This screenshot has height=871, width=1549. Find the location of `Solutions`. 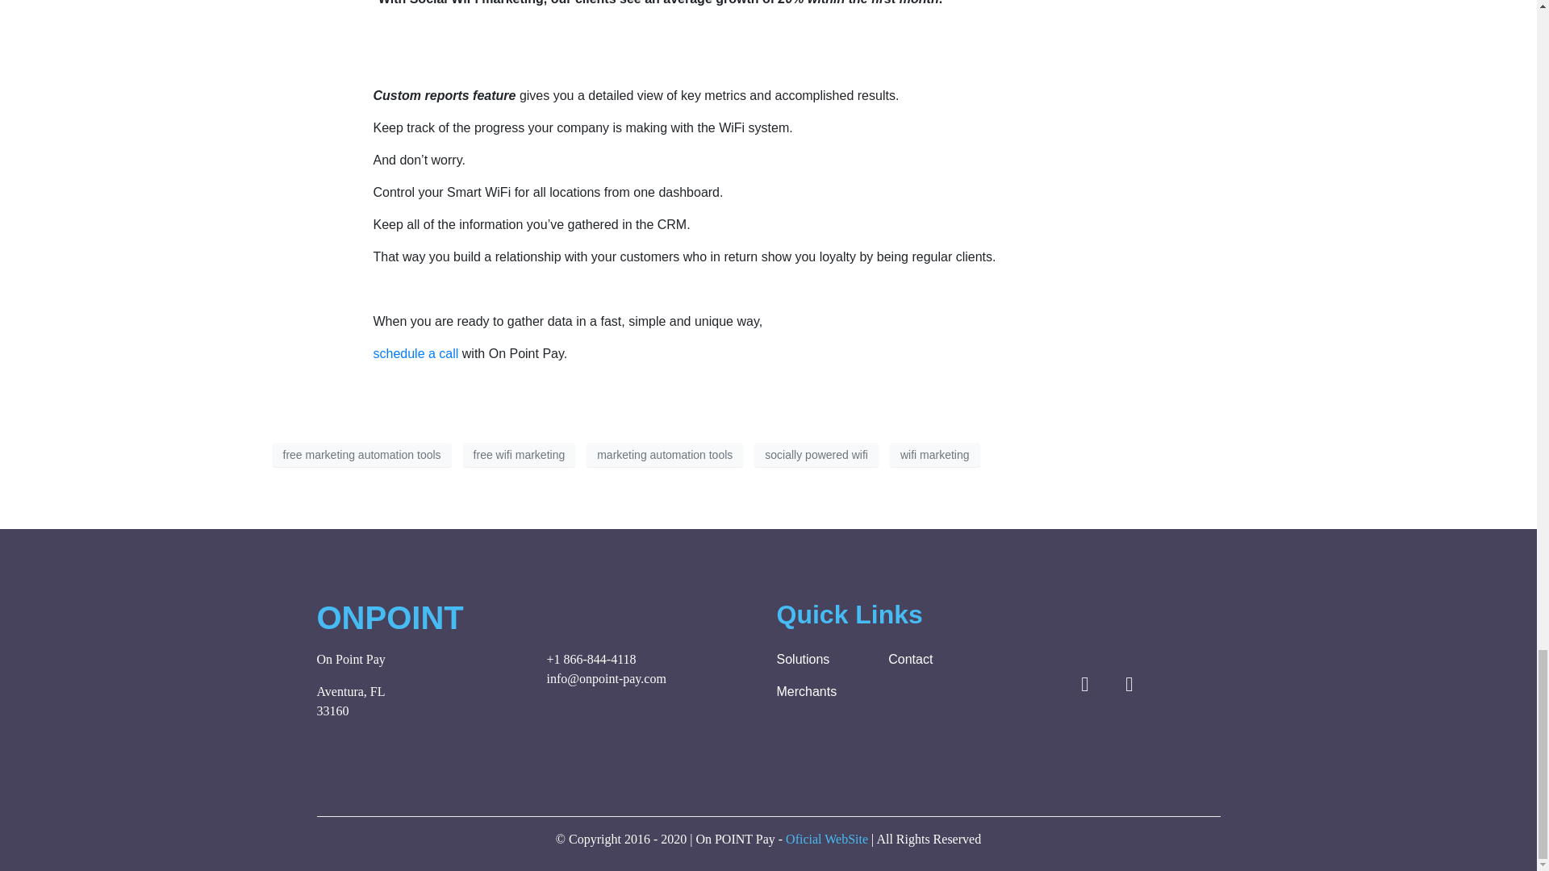

Solutions is located at coordinates (823, 660).